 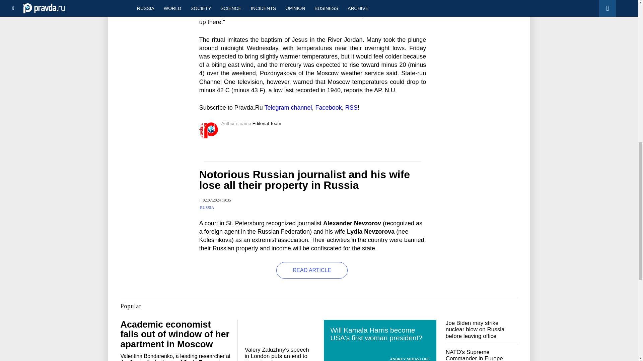 I want to click on Back to top, so click(x=626, y=35).